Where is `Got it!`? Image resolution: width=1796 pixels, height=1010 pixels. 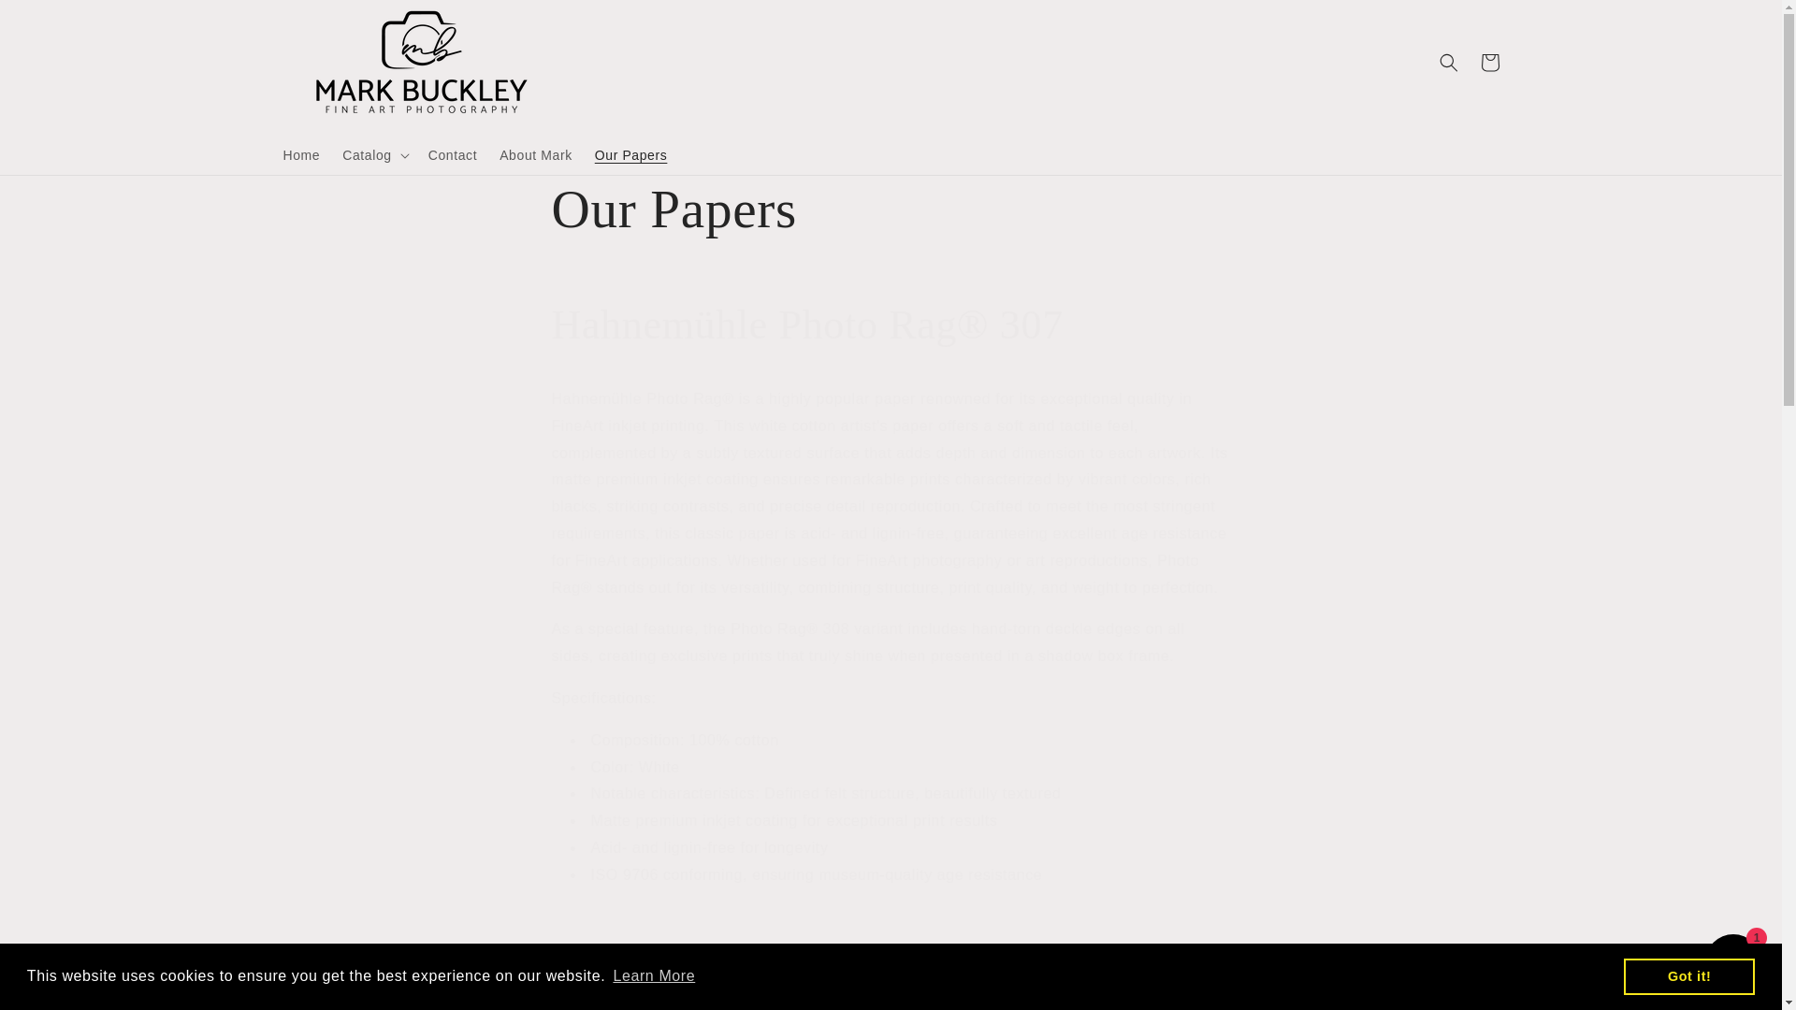
Got it! is located at coordinates (1688, 975).